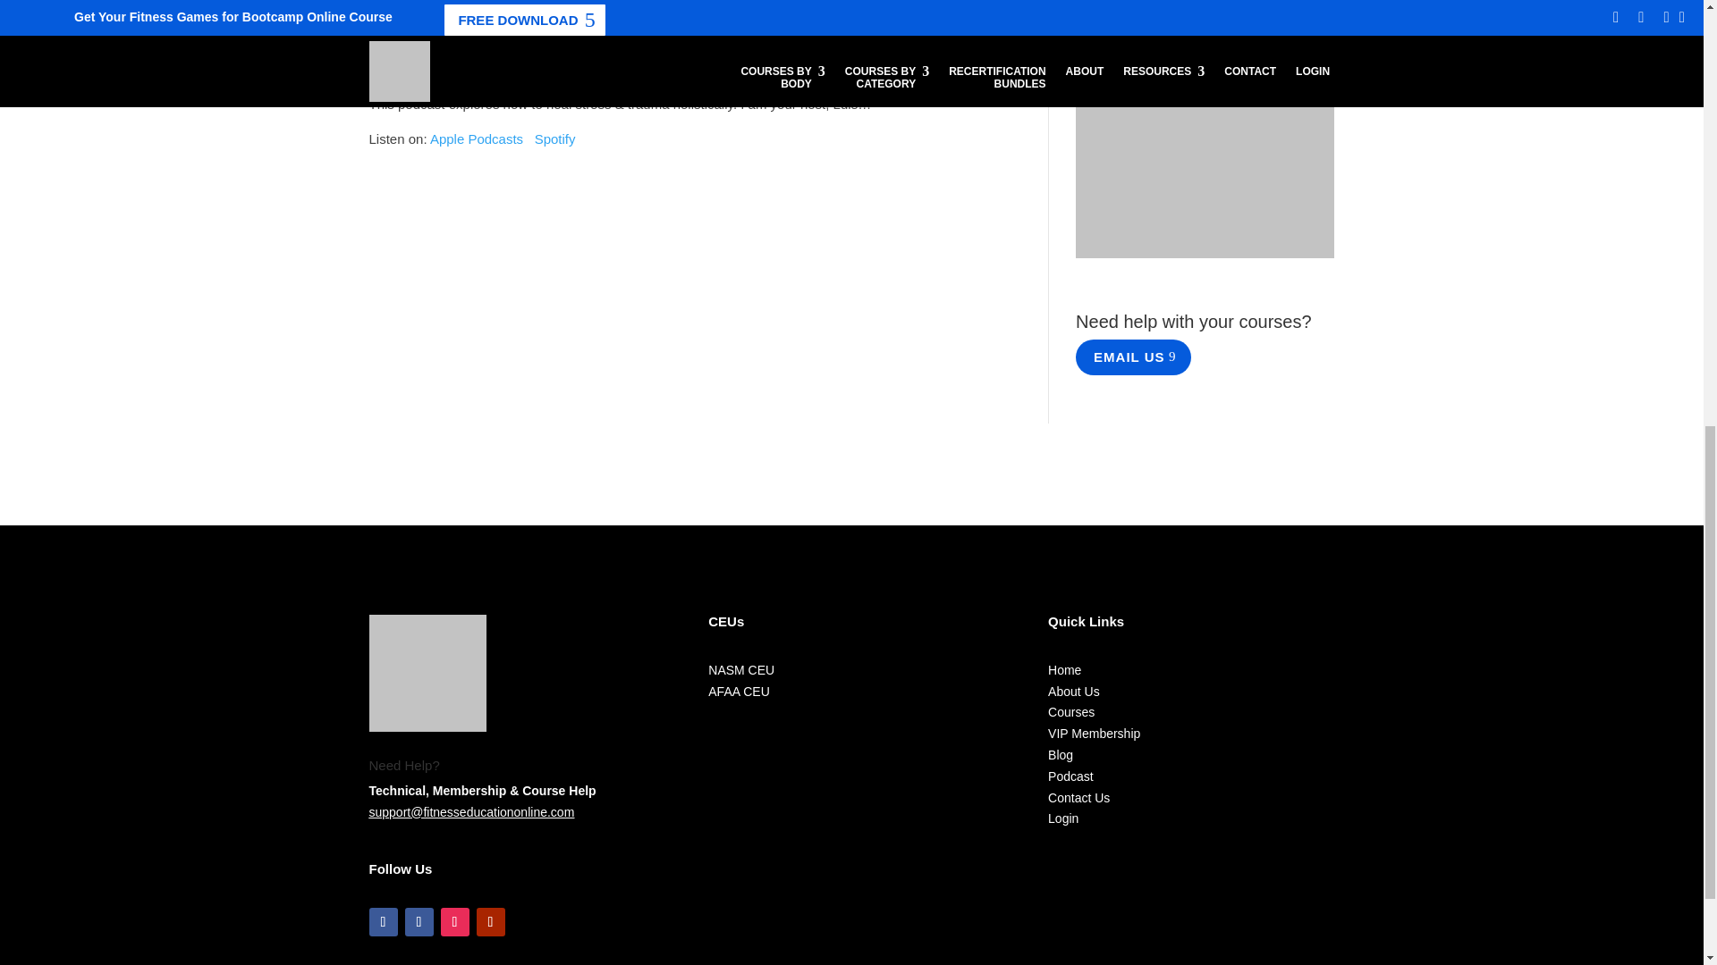 Image resolution: width=1717 pixels, height=965 pixels. Describe the element at coordinates (490, 922) in the screenshot. I see `Follow on Youtube` at that location.